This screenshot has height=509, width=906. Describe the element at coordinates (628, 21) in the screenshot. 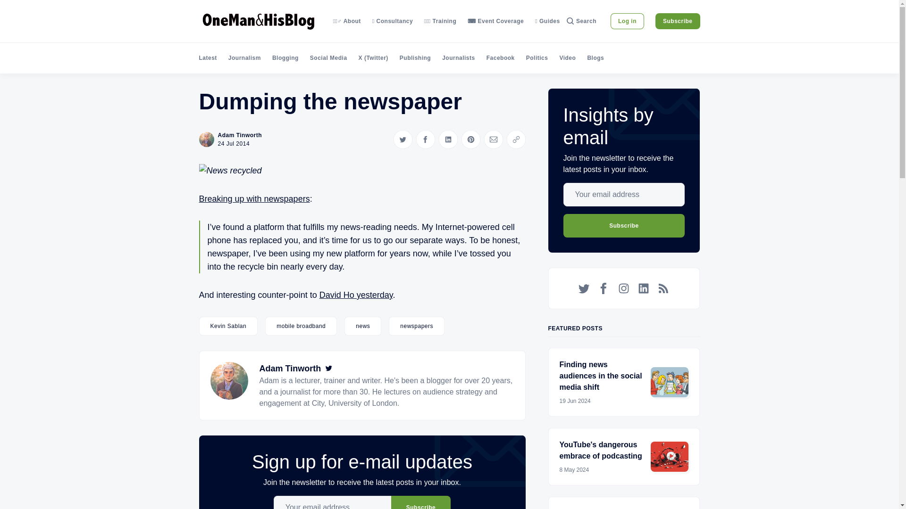

I see `Log in` at that location.